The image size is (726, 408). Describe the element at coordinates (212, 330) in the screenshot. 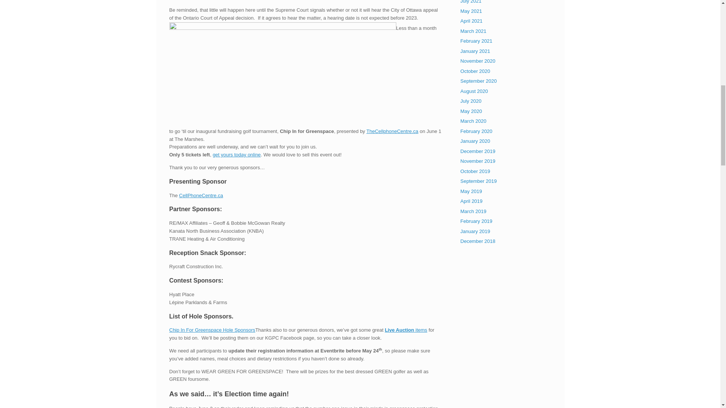

I see `Chip In For Greenspace Hole Sponsors` at that location.